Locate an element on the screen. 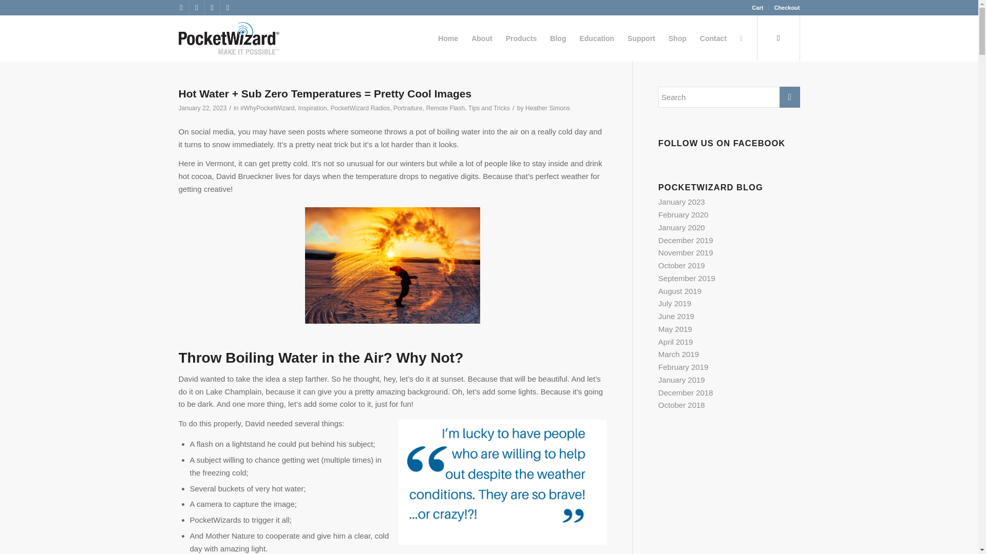 This screenshot has height=554, width=986. Posts by Heather Simons is located at coordinates (547, 108).